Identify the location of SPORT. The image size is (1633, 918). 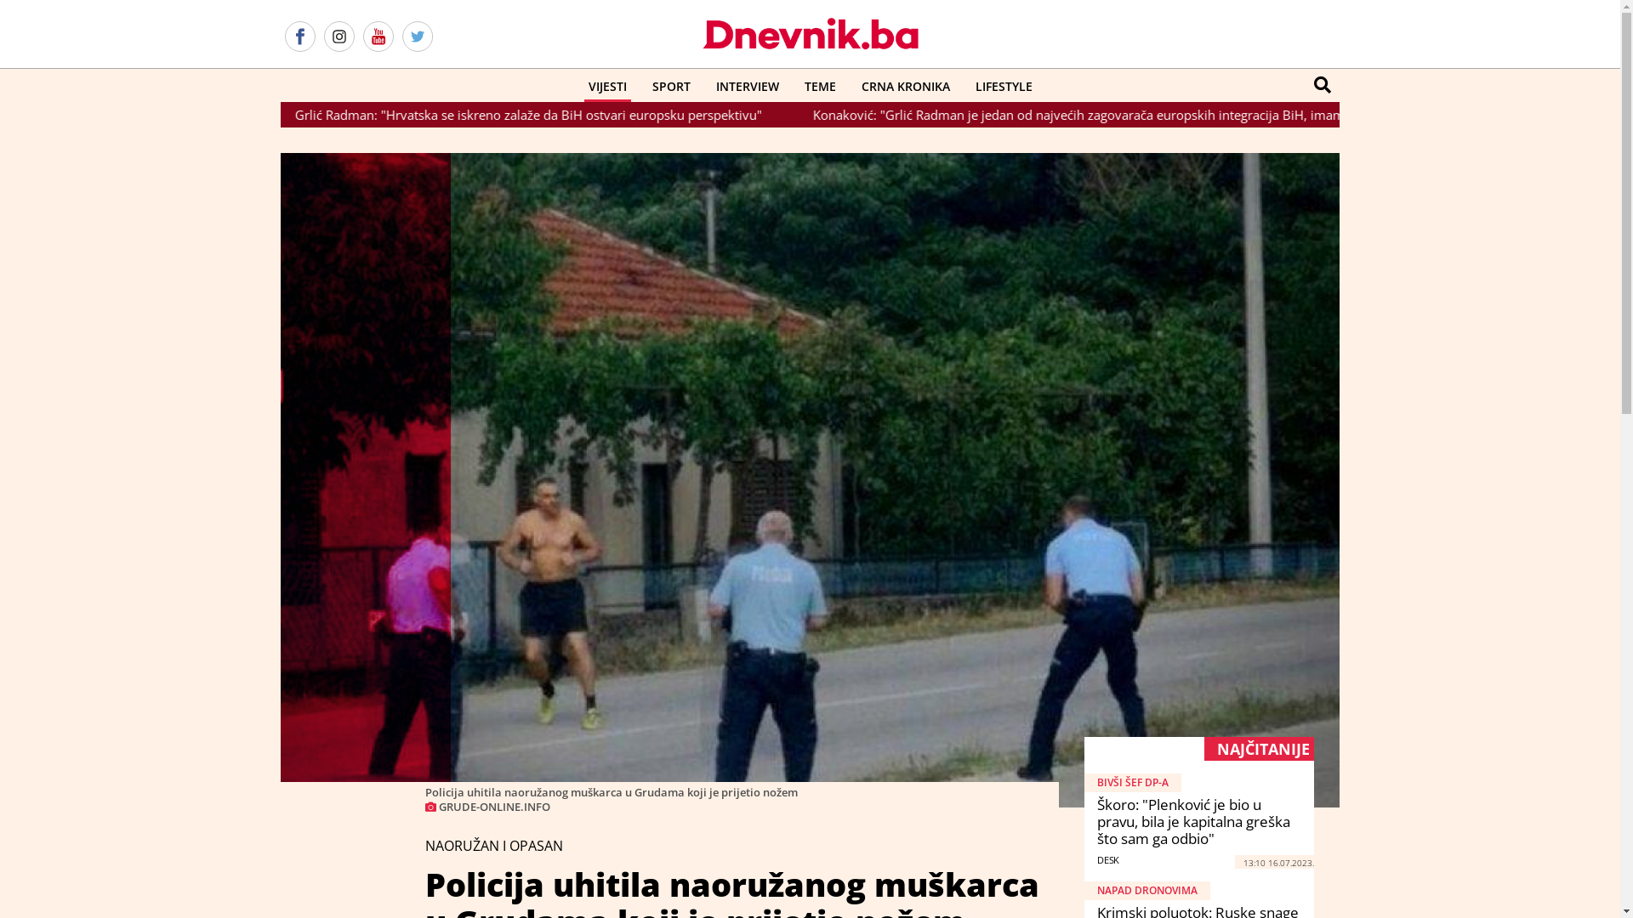
(672, 86).